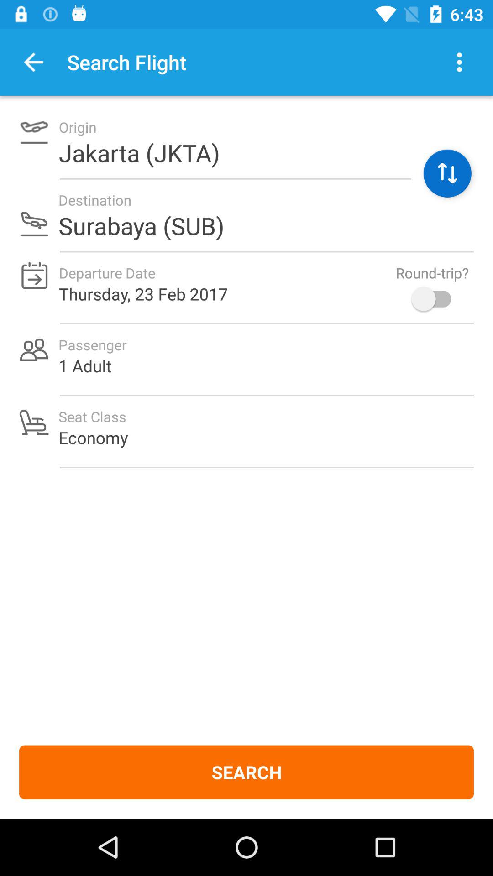  I want to click on swap places, so click(447, 173).